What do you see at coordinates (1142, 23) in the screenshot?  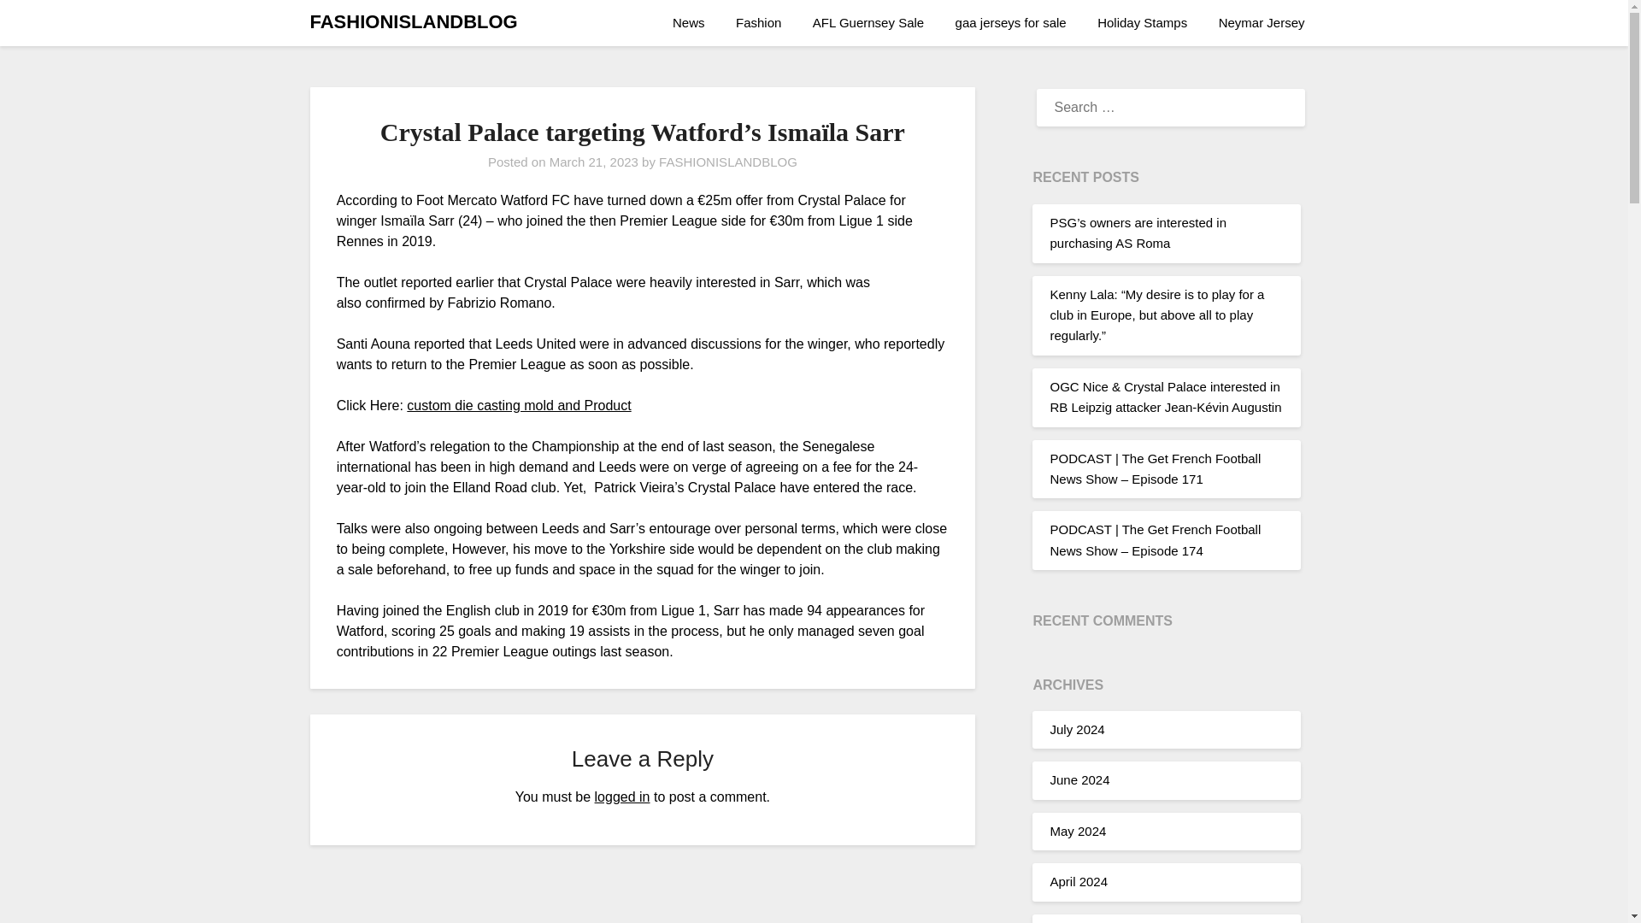 I see `Holiday Stamps` at bounding box center [1142, 23].